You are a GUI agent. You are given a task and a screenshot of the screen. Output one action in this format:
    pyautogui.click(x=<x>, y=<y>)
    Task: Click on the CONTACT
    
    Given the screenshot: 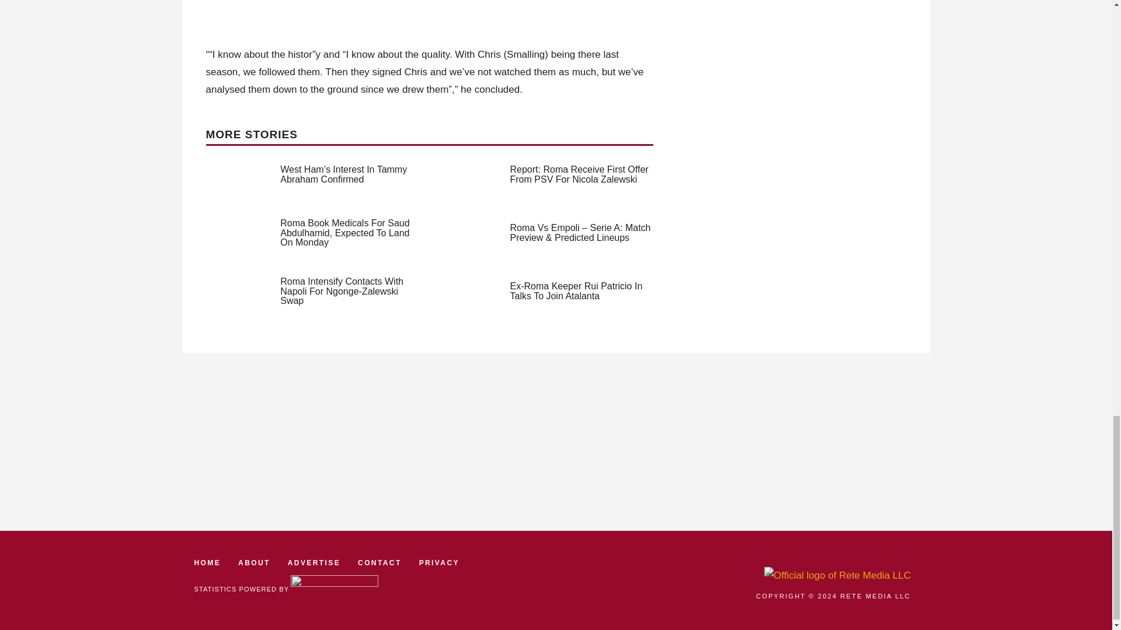 What is the action you would take?
    pyautogui.click(x=380, y=563)
    